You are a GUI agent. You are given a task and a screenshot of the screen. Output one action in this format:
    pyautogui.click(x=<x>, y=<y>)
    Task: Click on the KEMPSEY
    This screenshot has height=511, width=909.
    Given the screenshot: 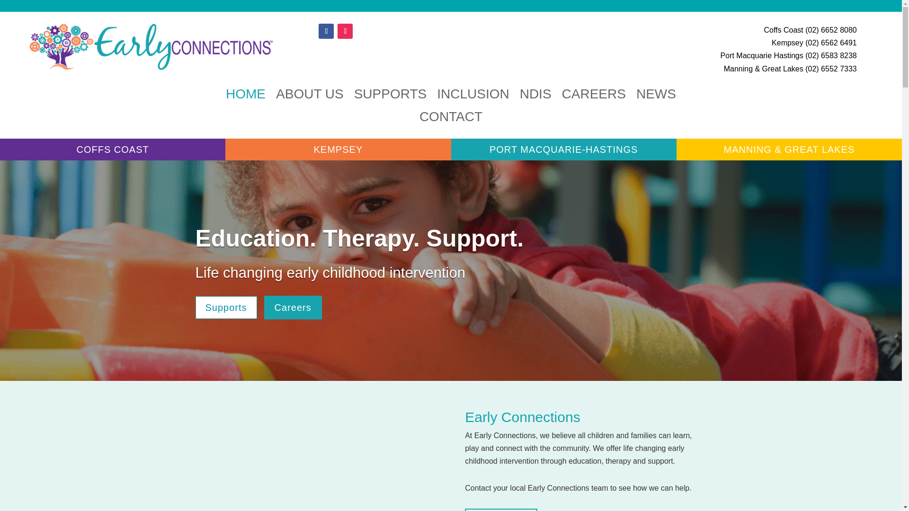 What is the action you would take?
    pyautogui.click(x=338, y=150)
    